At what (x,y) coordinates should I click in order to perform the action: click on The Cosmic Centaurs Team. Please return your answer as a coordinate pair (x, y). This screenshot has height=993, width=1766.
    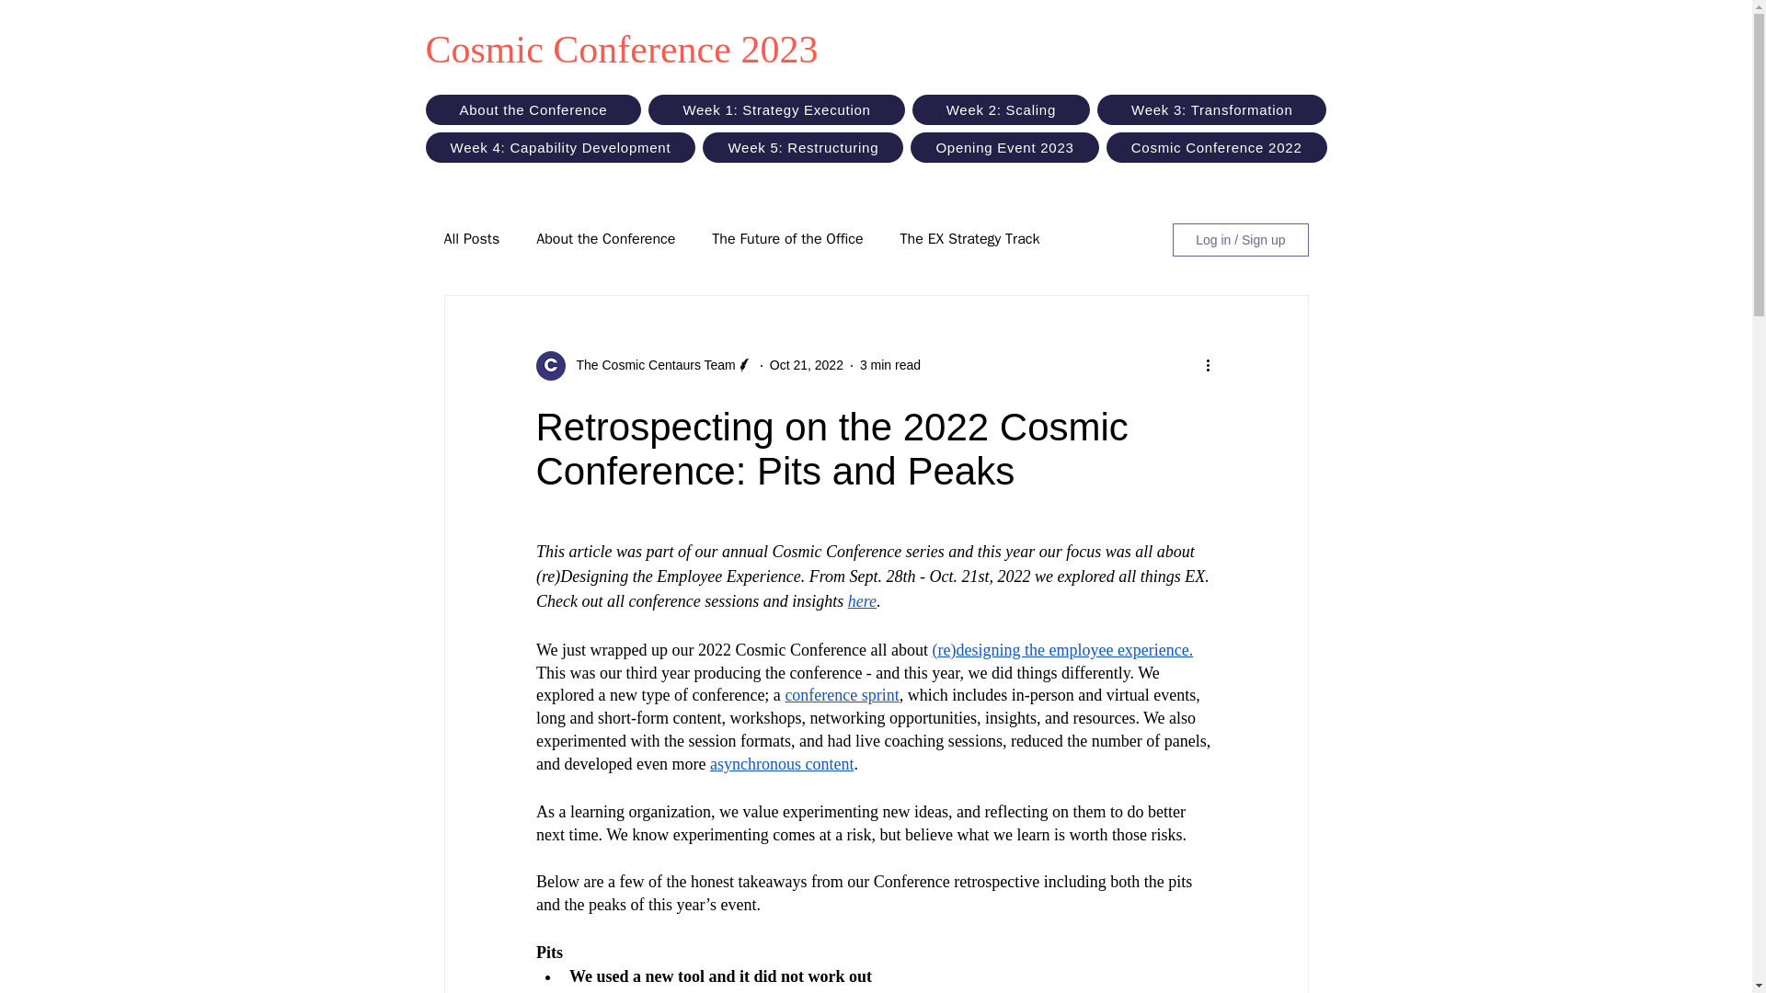
    Looking at the image, I should click on (649, 365).